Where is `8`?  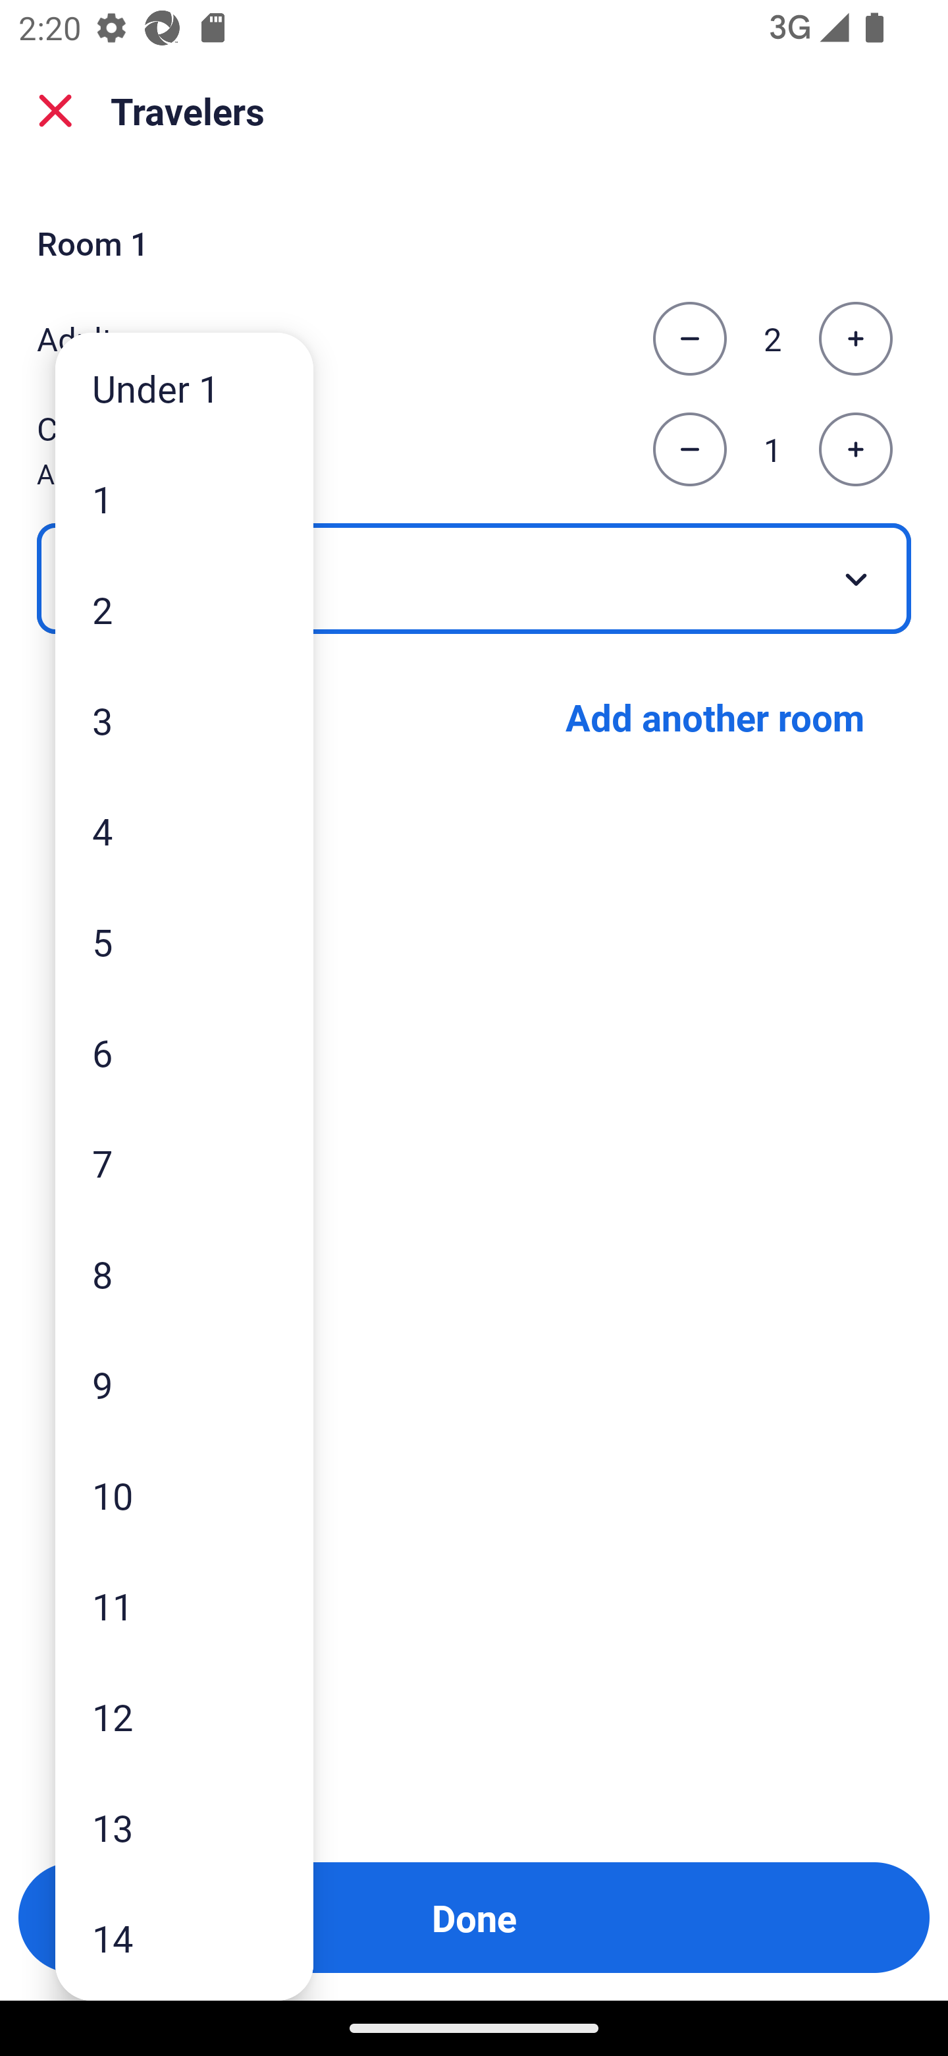
8 is located at coordinates (184, 1273).